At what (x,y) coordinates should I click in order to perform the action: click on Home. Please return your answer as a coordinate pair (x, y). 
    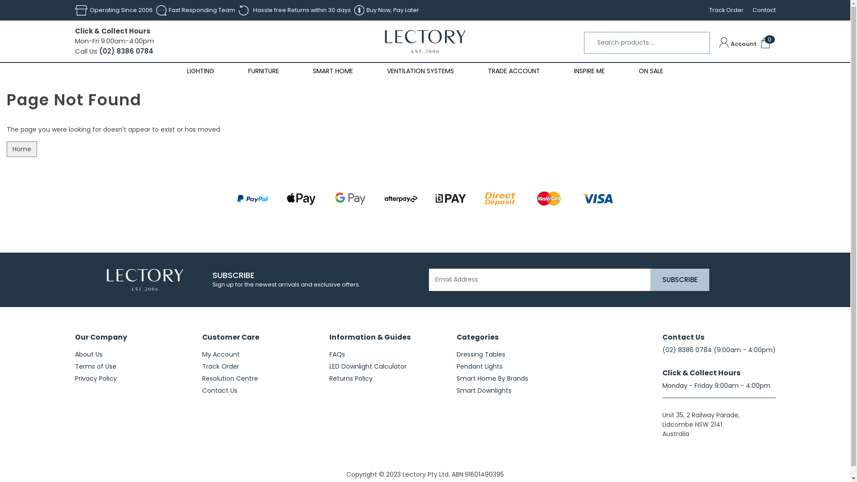
    Looking at the image, I should click on (22, 149).